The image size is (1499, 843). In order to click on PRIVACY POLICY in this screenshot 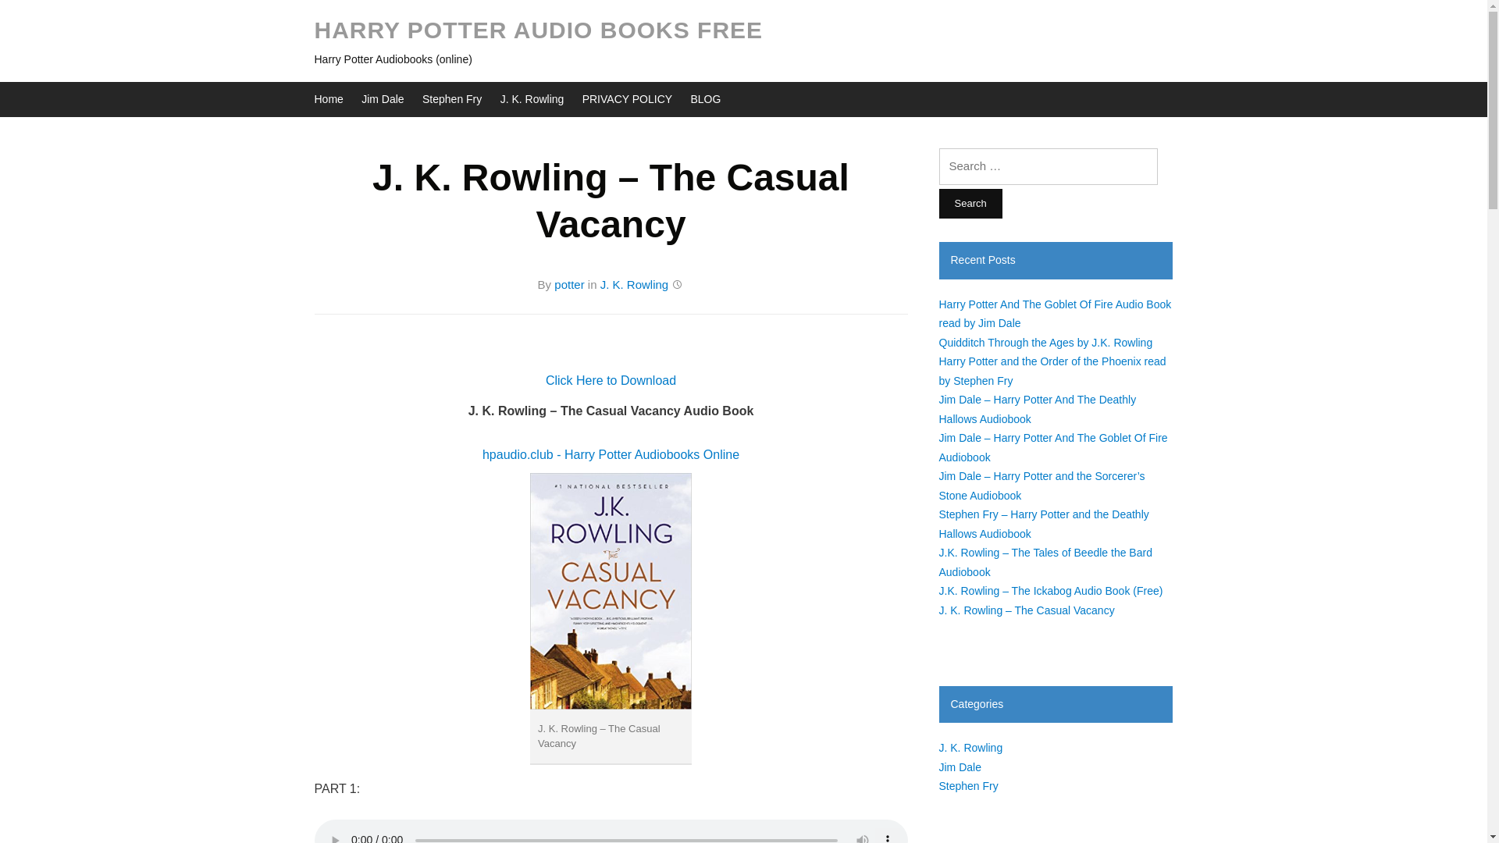, I will do `click(627, 99)`.